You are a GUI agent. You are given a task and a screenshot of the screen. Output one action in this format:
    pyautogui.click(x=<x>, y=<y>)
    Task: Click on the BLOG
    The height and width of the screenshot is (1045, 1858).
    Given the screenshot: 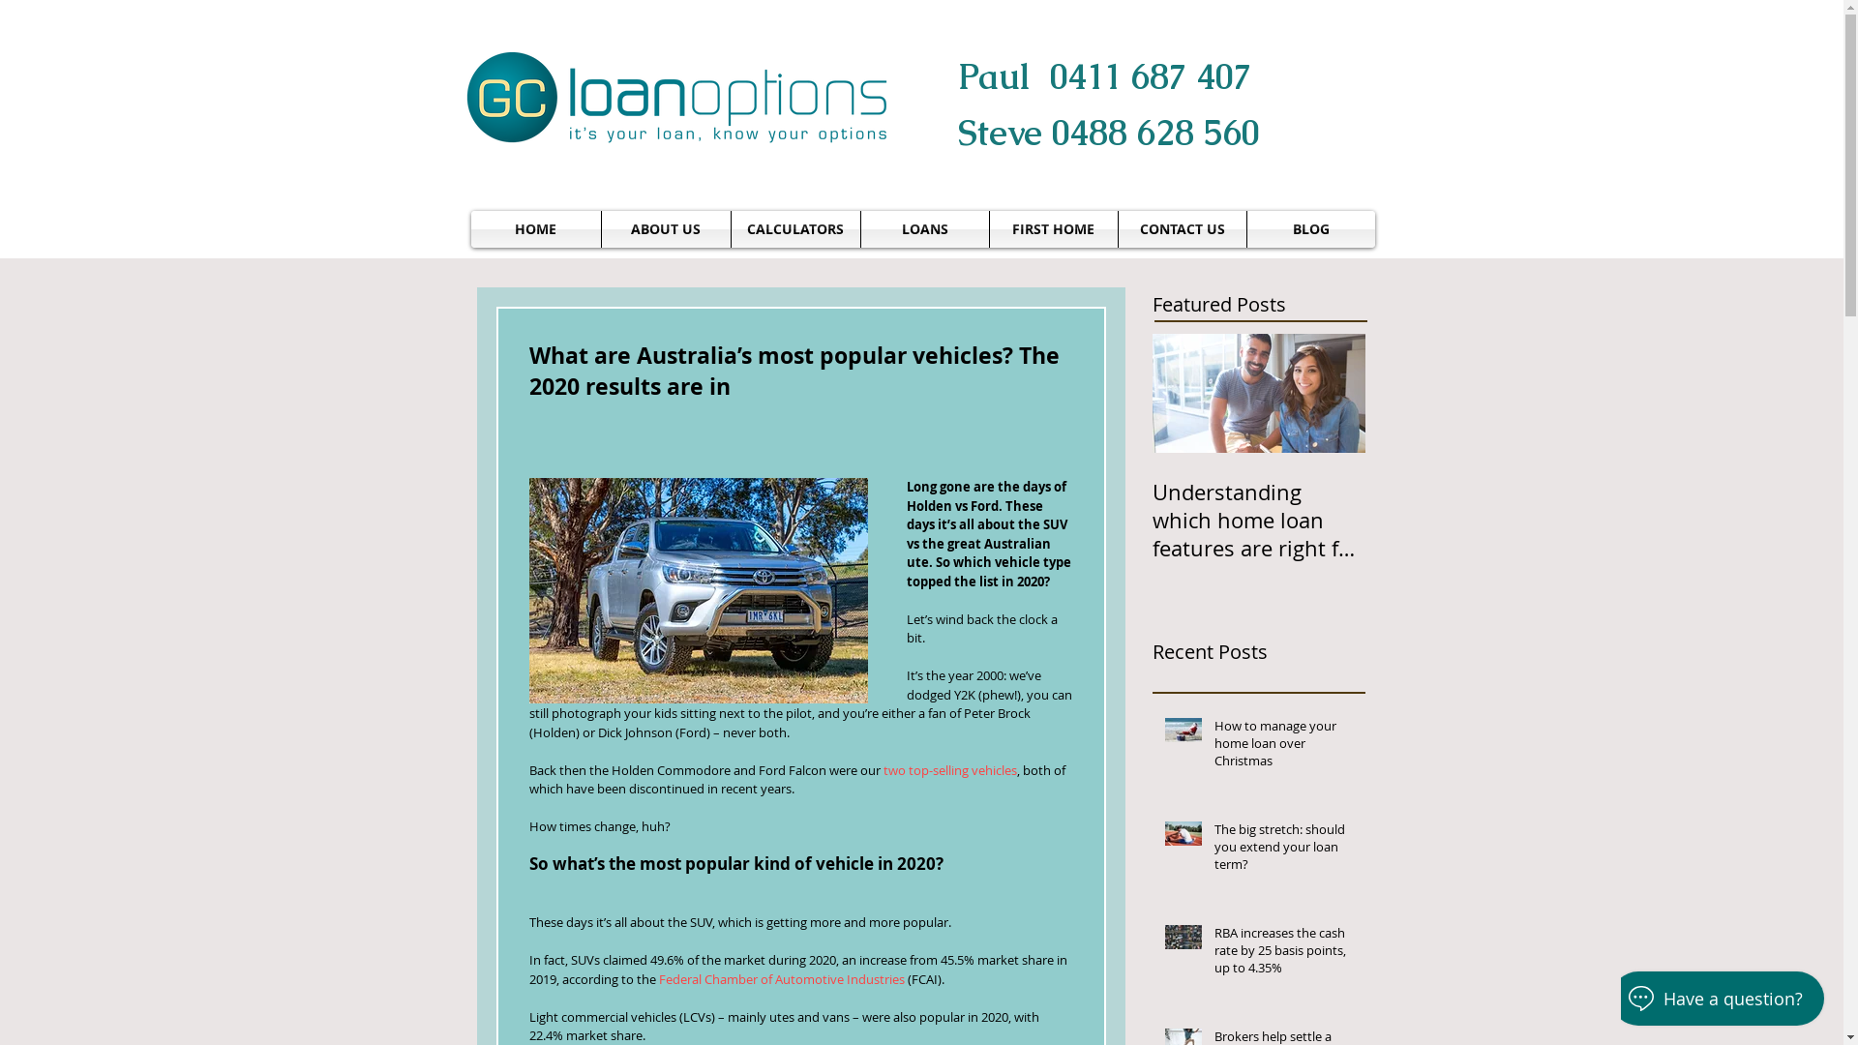 What is the action you would take?
    pyautogui.click(x=1310, y=229)
    